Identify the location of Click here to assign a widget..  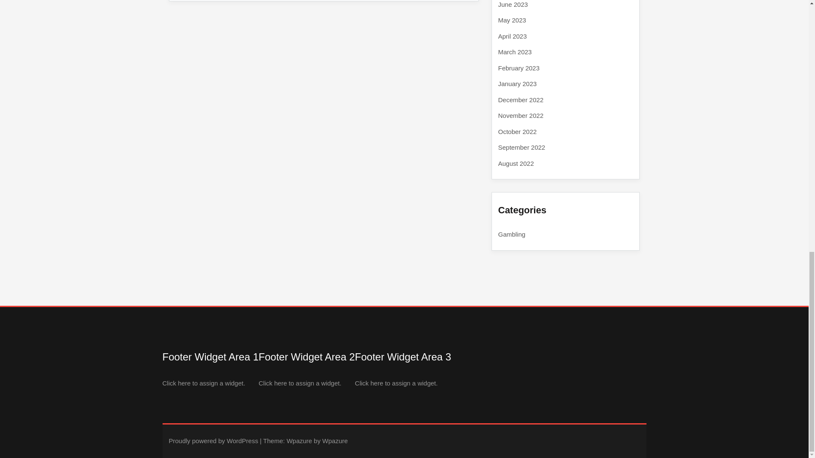
(204, 383).